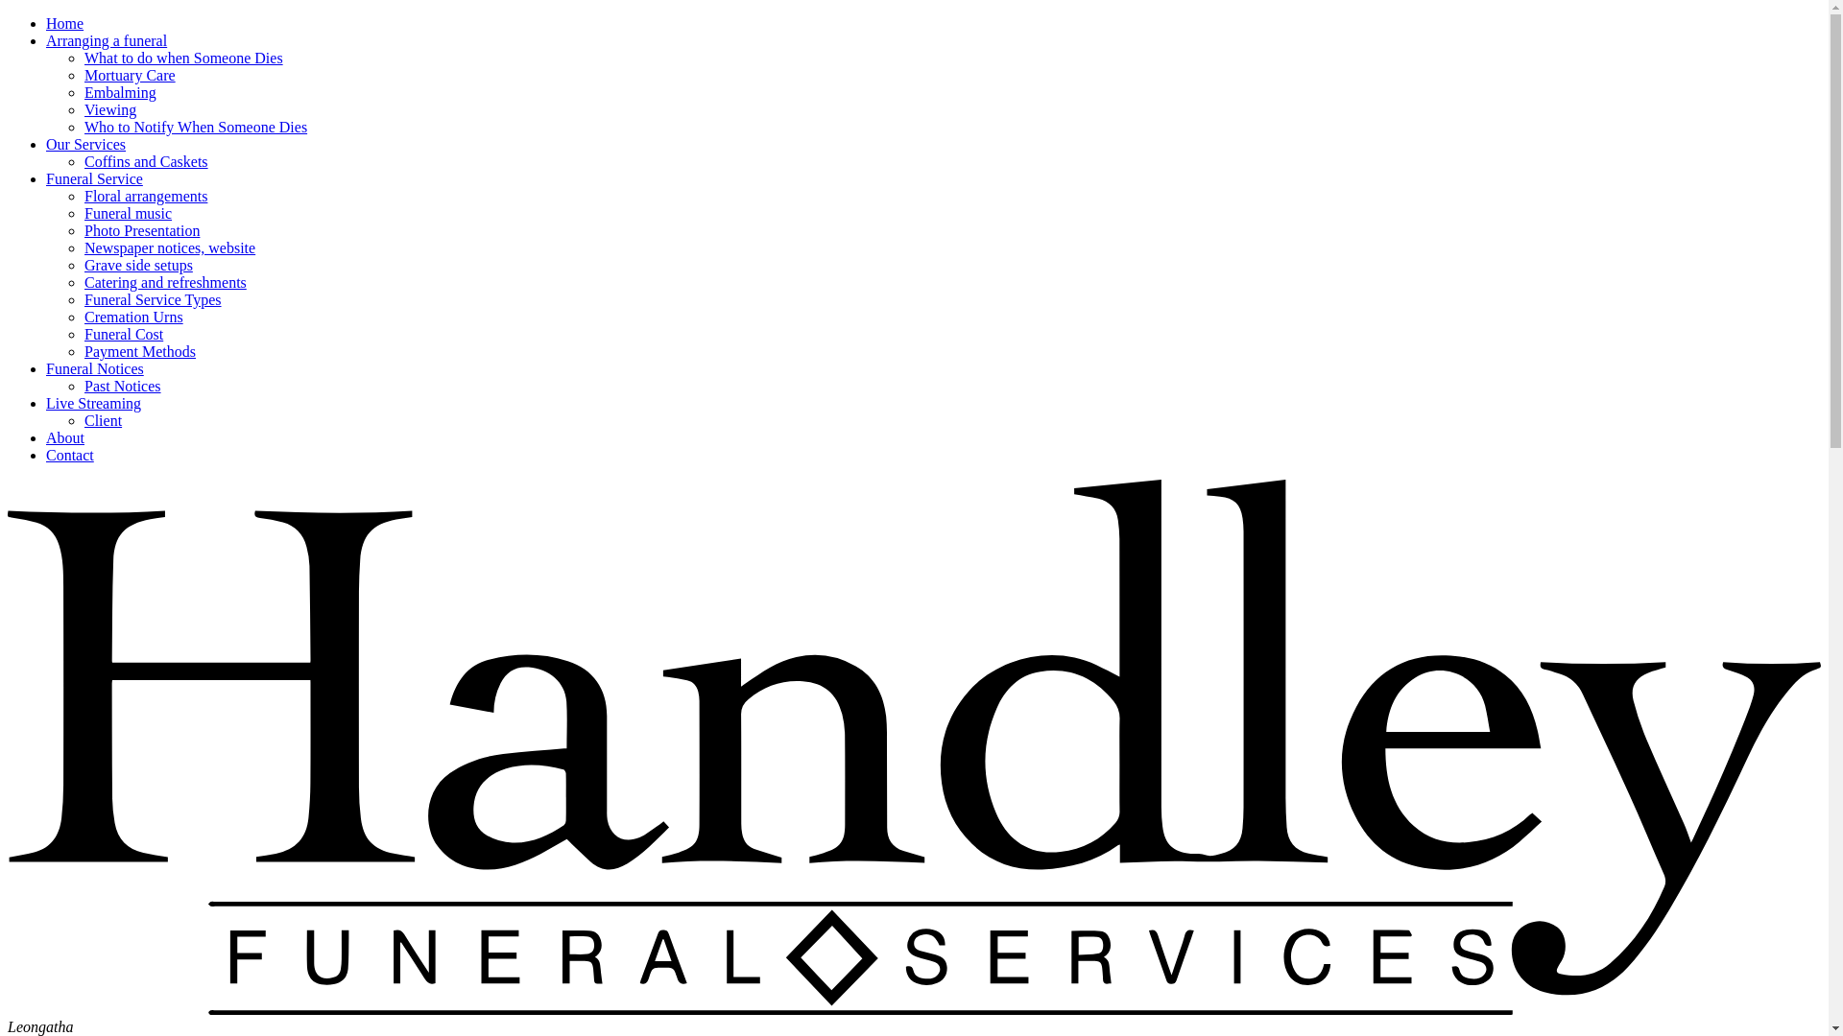 The image size is (1843, 1036). What do you see at coordinates (165, 282) in the screenshot?
I see `Catering and refreshments` at bounding box center [165, 282].